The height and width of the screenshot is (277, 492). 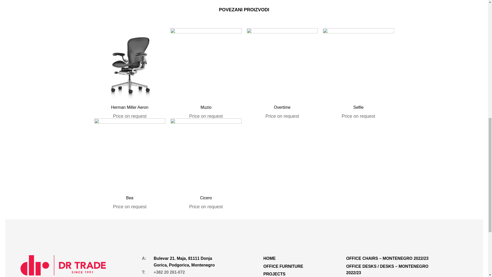 What do you see at coordinates (282, 107) in the screenshot?
I see `Overtime` at bounding box center [282, 107].